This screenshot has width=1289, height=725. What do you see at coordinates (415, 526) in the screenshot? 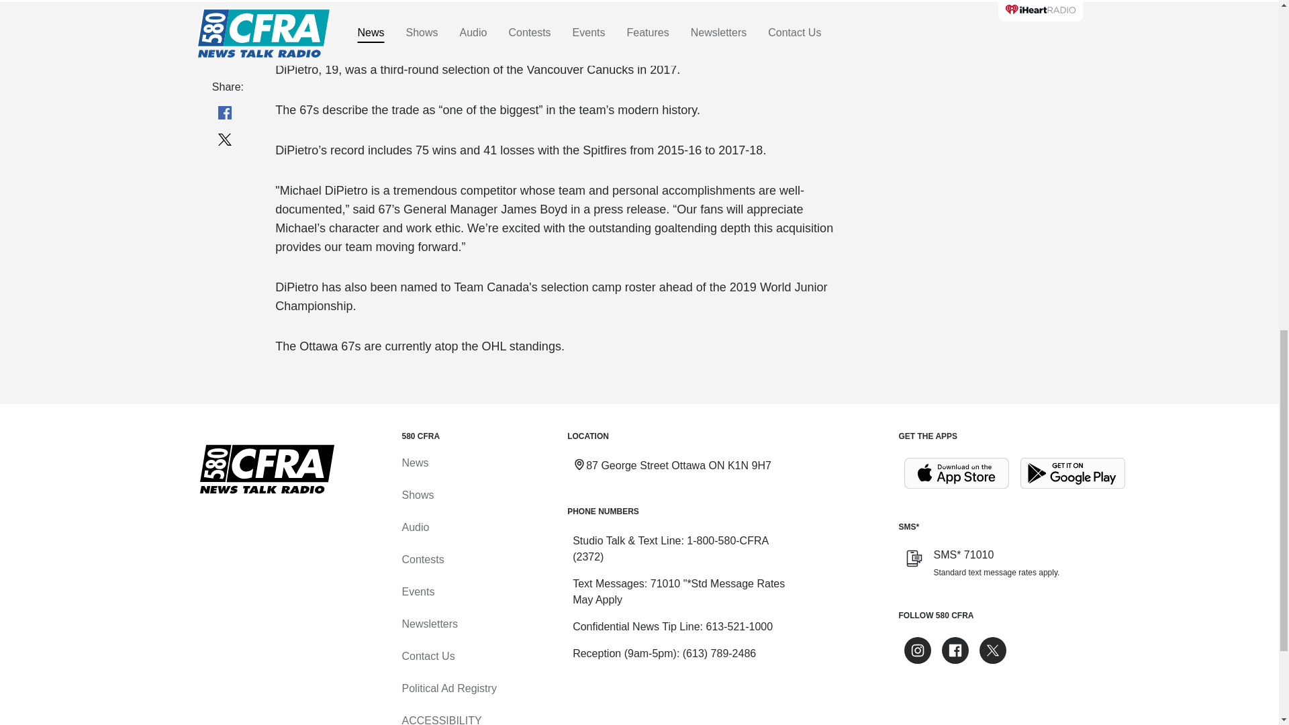
I see `Audio` at bounding box center [415, 526].